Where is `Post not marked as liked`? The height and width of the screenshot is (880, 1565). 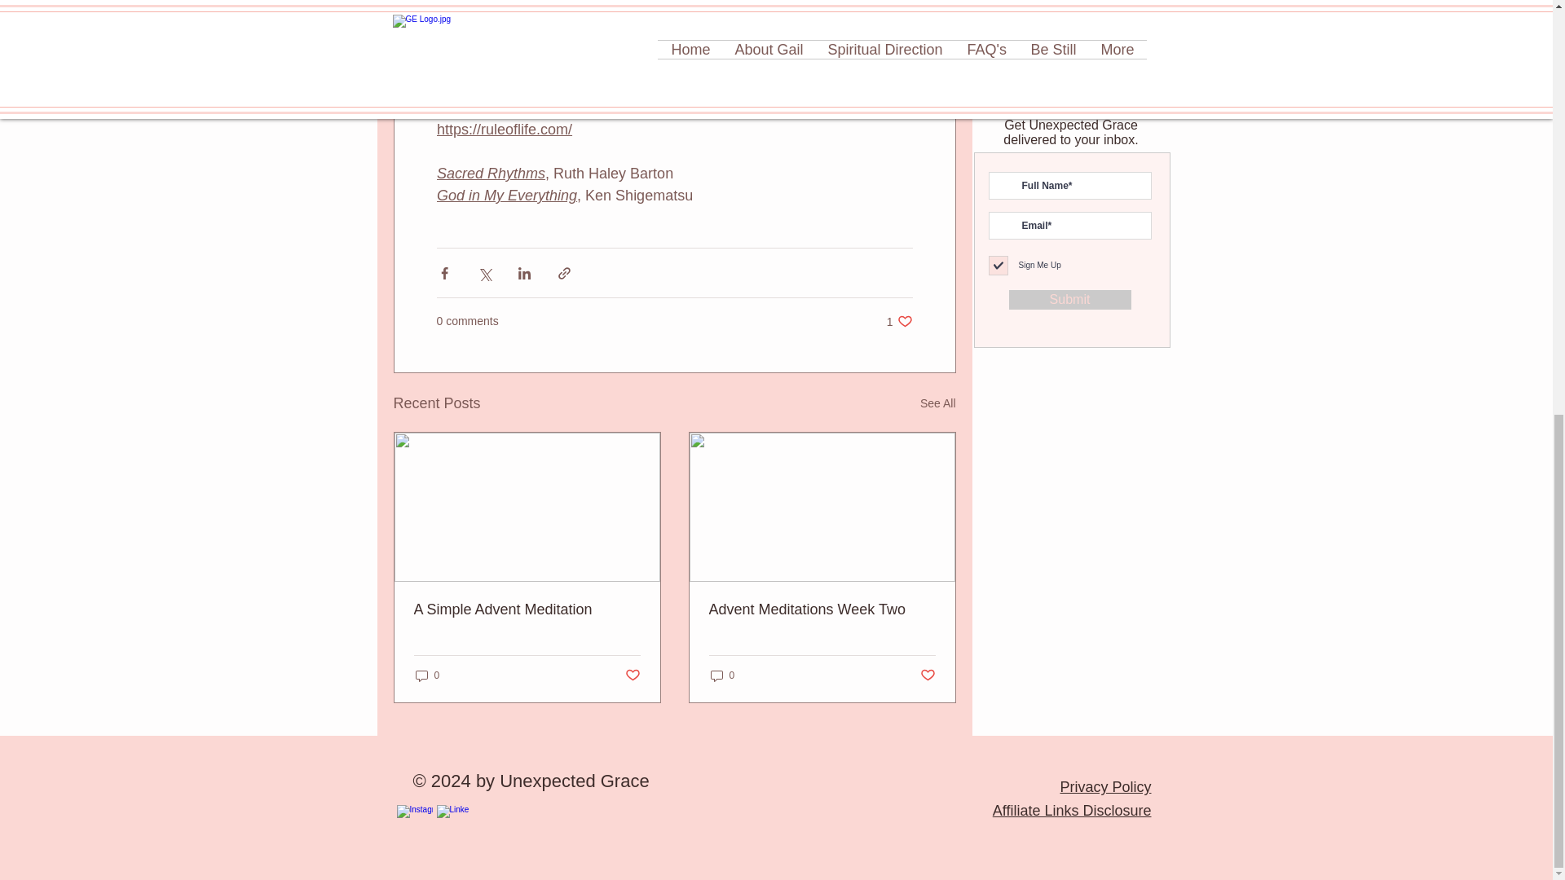 Post not marked as liked is located at coordinates (927, 675).